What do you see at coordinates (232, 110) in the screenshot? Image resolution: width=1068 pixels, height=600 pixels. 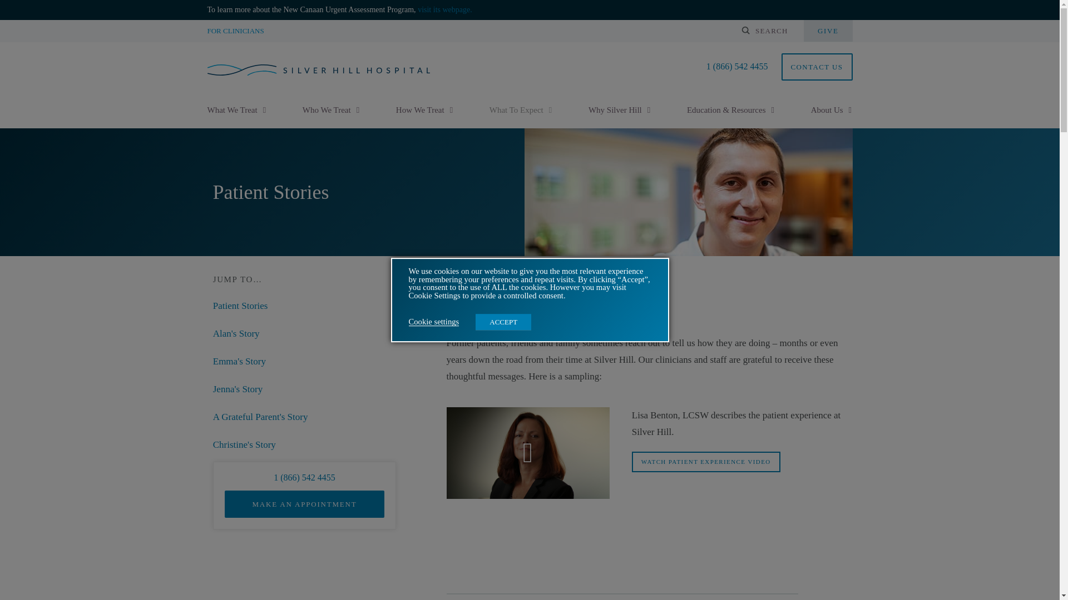 I see `What We Treat` at bounding box center [232, 110].